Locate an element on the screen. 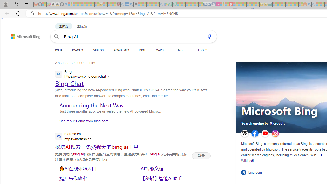 This screenshot has height=184, width=327. TOOLS is located at coordinates (202, 50).